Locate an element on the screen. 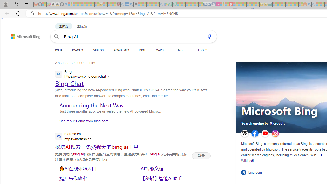 This screenshot has height=184, width=327. TOOLS is located at coordinates (202, 50).